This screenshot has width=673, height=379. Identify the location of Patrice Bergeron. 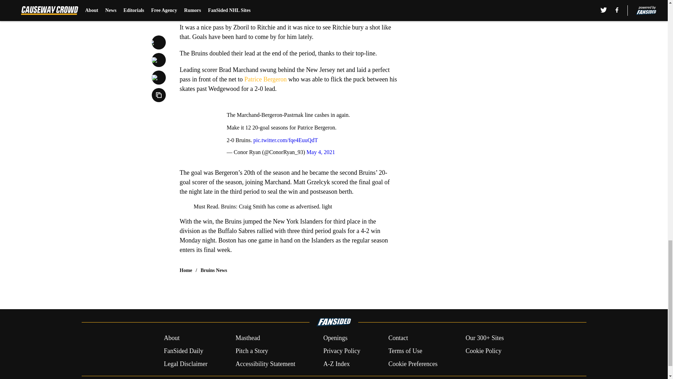
(265, 79).